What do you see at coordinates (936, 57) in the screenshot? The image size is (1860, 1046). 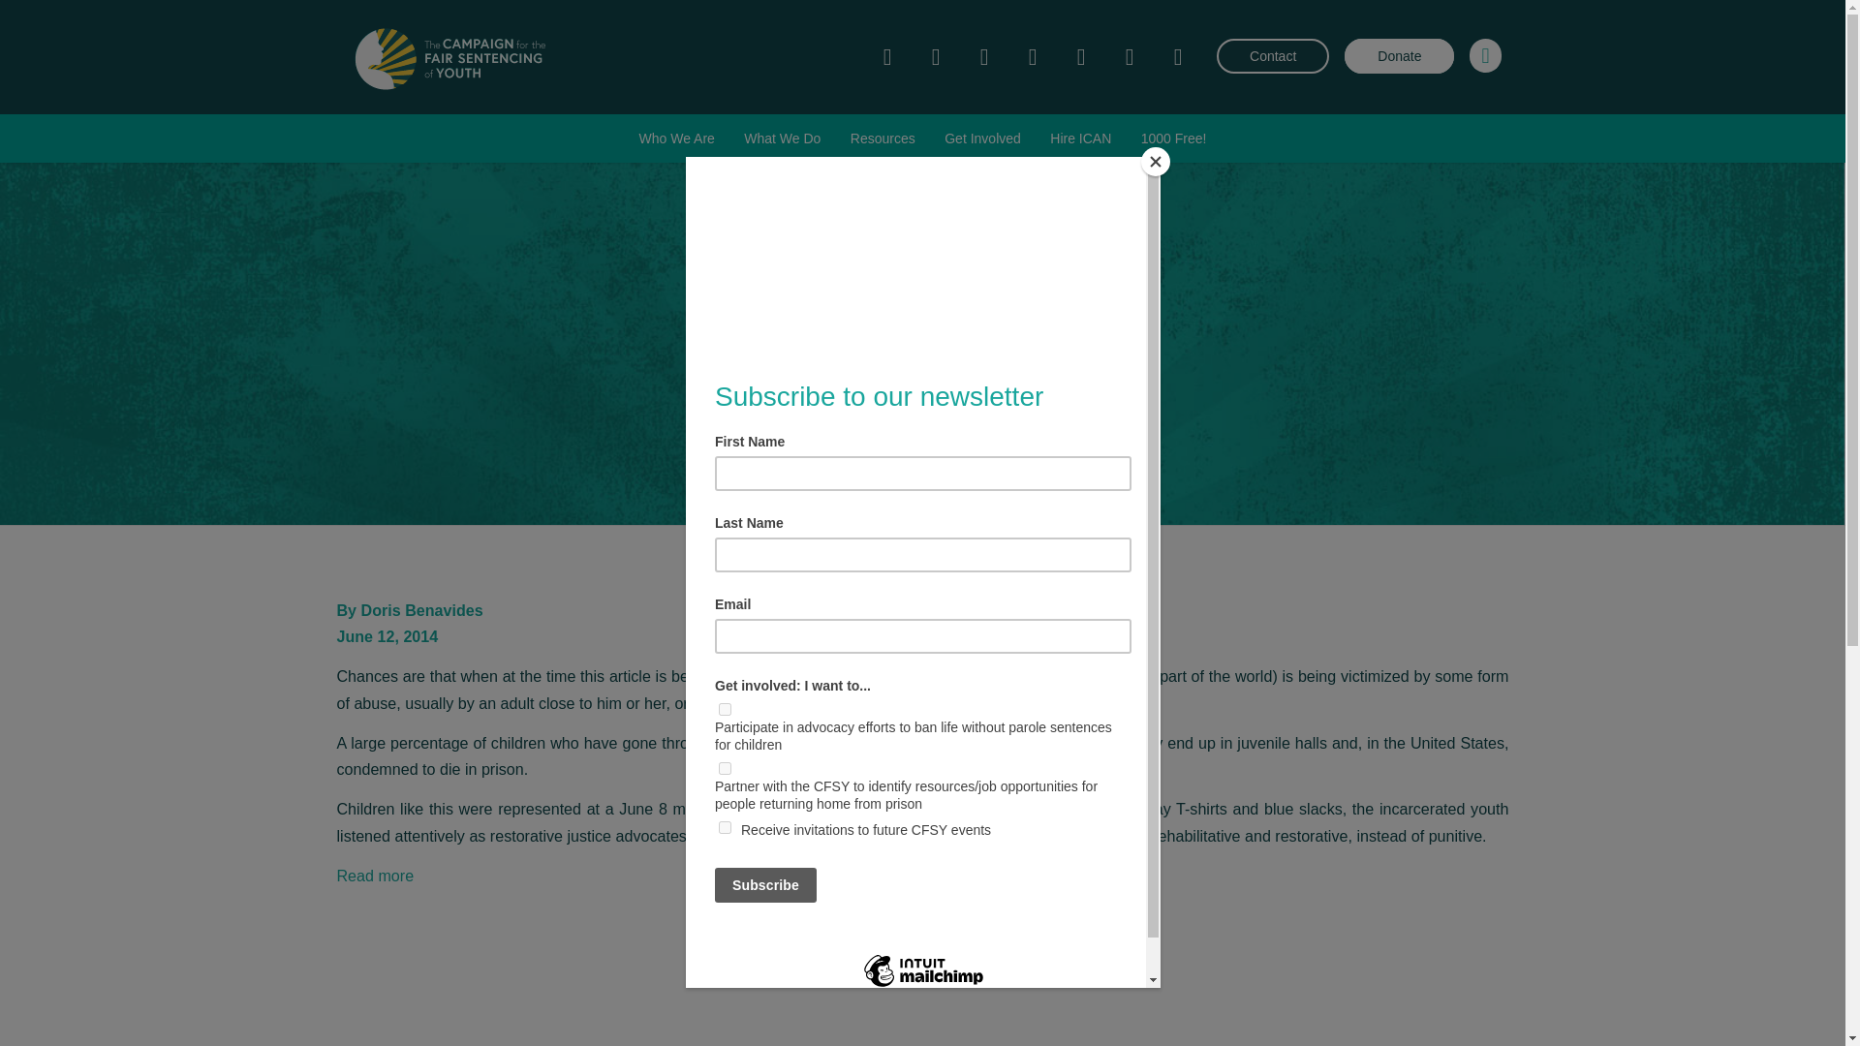 I see `Twitter` at bounding box center [936, 57].